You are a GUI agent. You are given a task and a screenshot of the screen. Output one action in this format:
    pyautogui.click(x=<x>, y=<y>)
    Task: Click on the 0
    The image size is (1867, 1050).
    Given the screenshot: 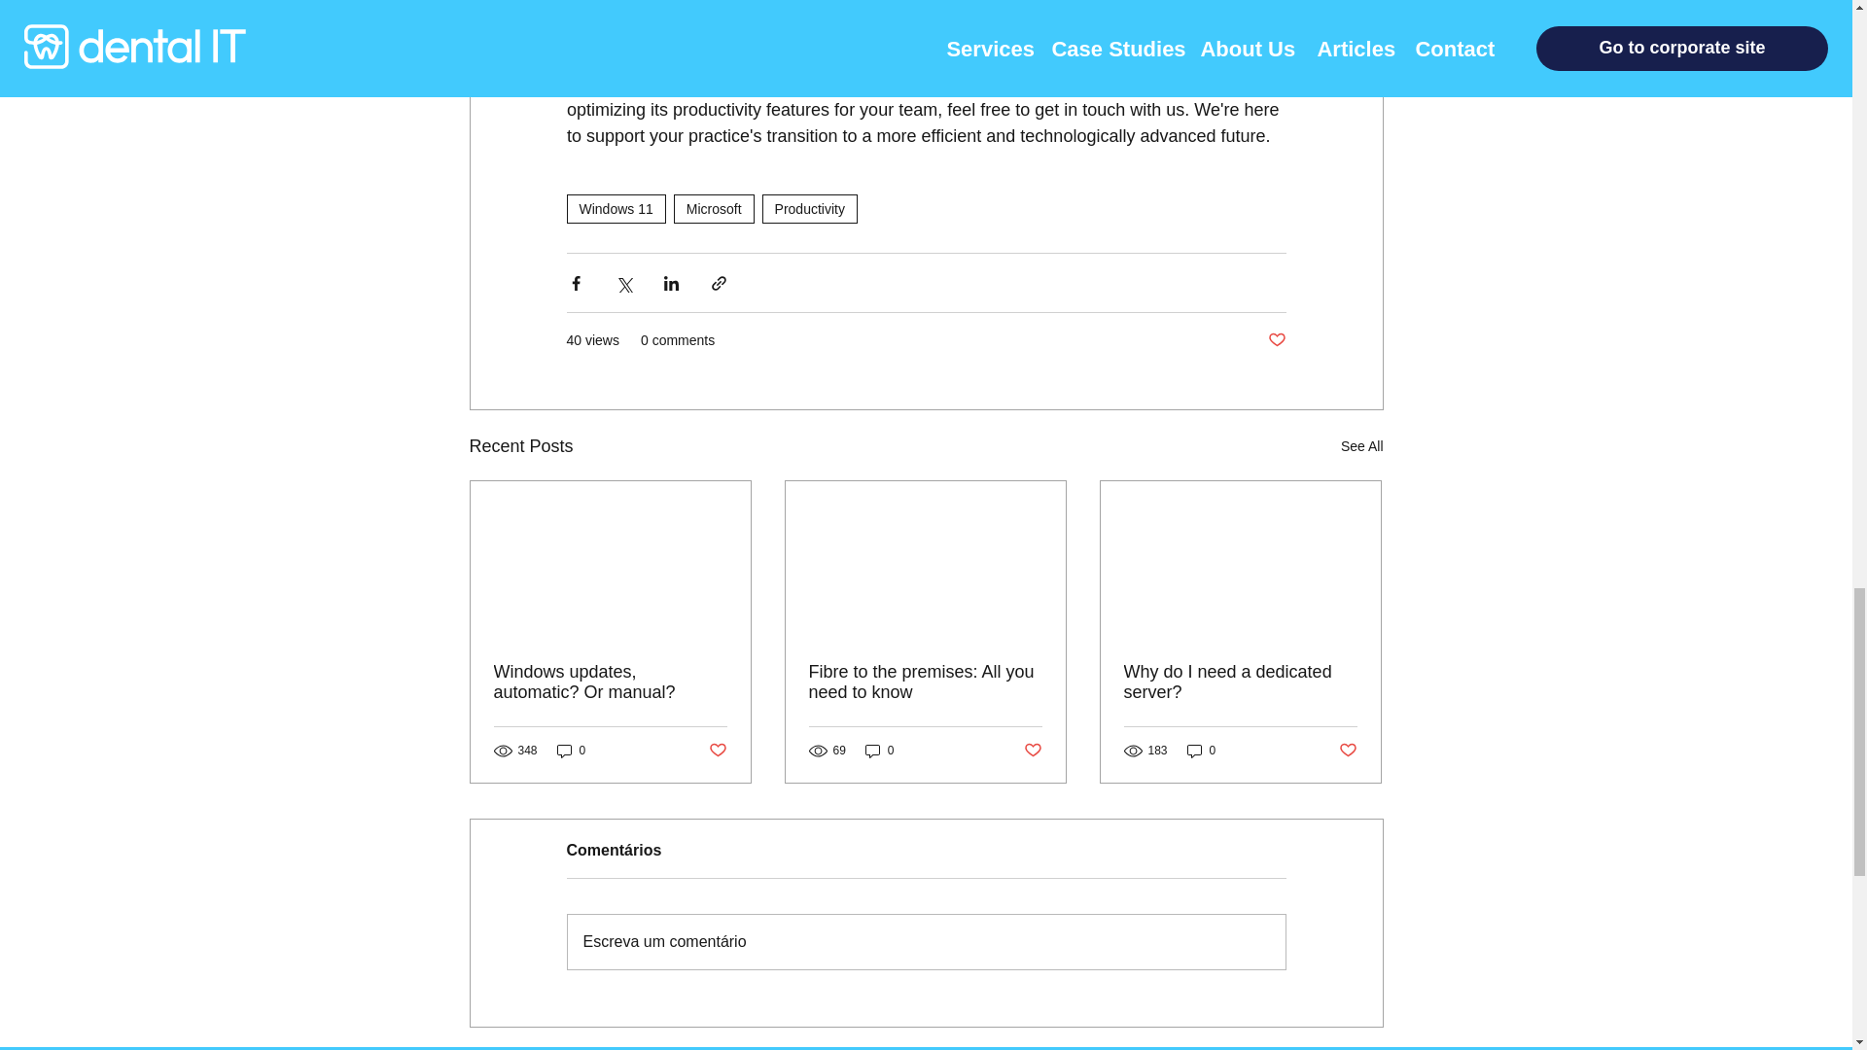 What is the action you would take?
    pyautogui.click(x=1202, y=751)
    